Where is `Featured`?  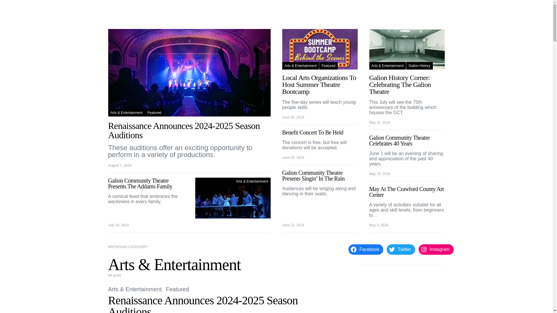 Featured is located at coordinates (178, 289).